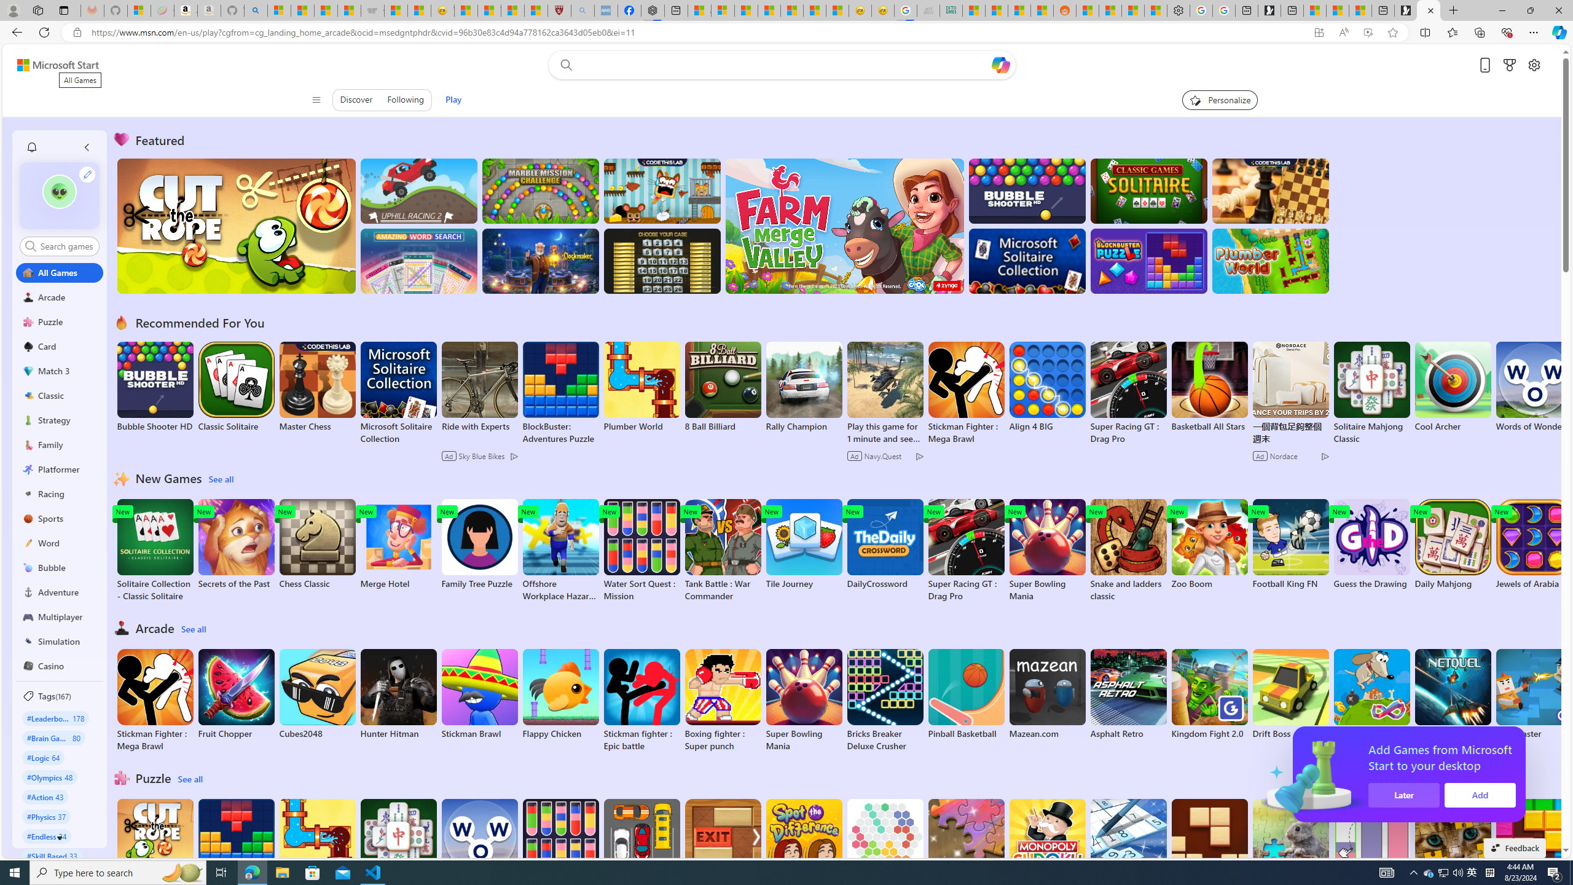 The image size is (1573, 885). I want to click on Jewels of Arabia, so click(1534, 545).